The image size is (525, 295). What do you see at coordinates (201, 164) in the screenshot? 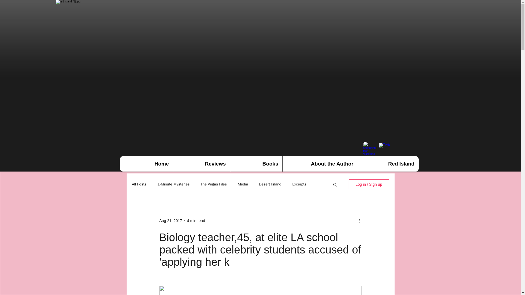
I see `Reviews` at bounding box center [201, 164].